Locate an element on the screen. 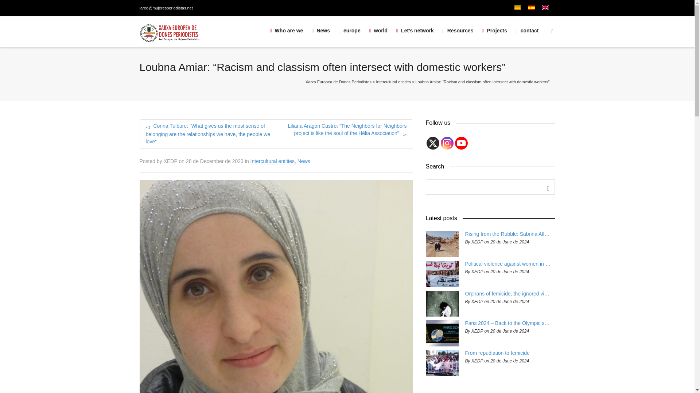 This screenshot has height=393, width=700. Xarxa Europea de Dones Periodistes is located at coordinates (286, 31).